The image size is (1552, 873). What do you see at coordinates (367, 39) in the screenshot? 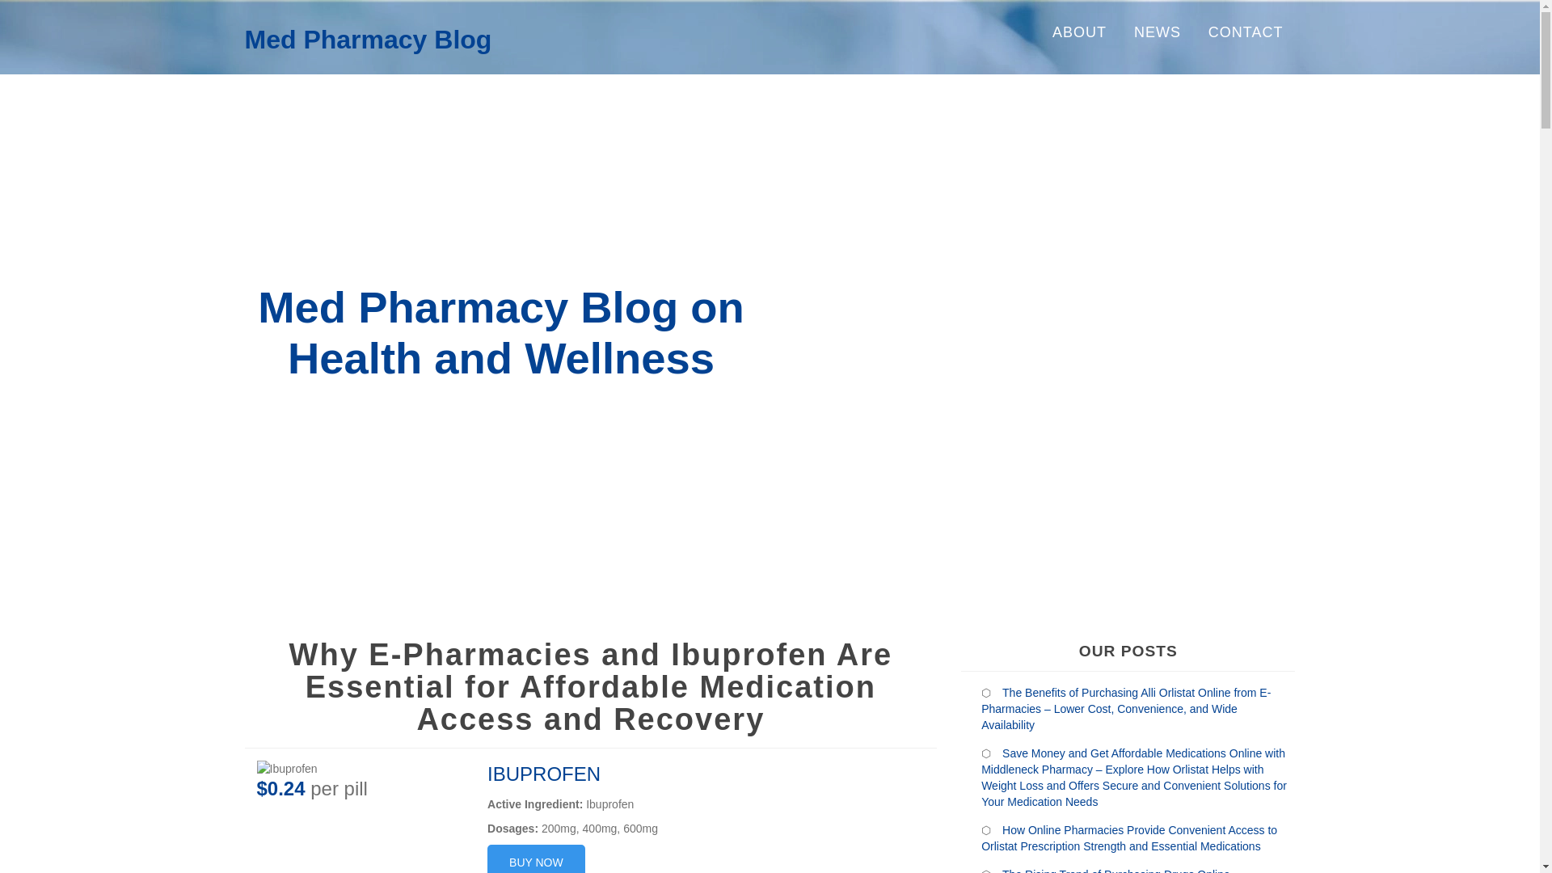
I see `Med Pharmacy Blog` at bounding box center [367, 39].